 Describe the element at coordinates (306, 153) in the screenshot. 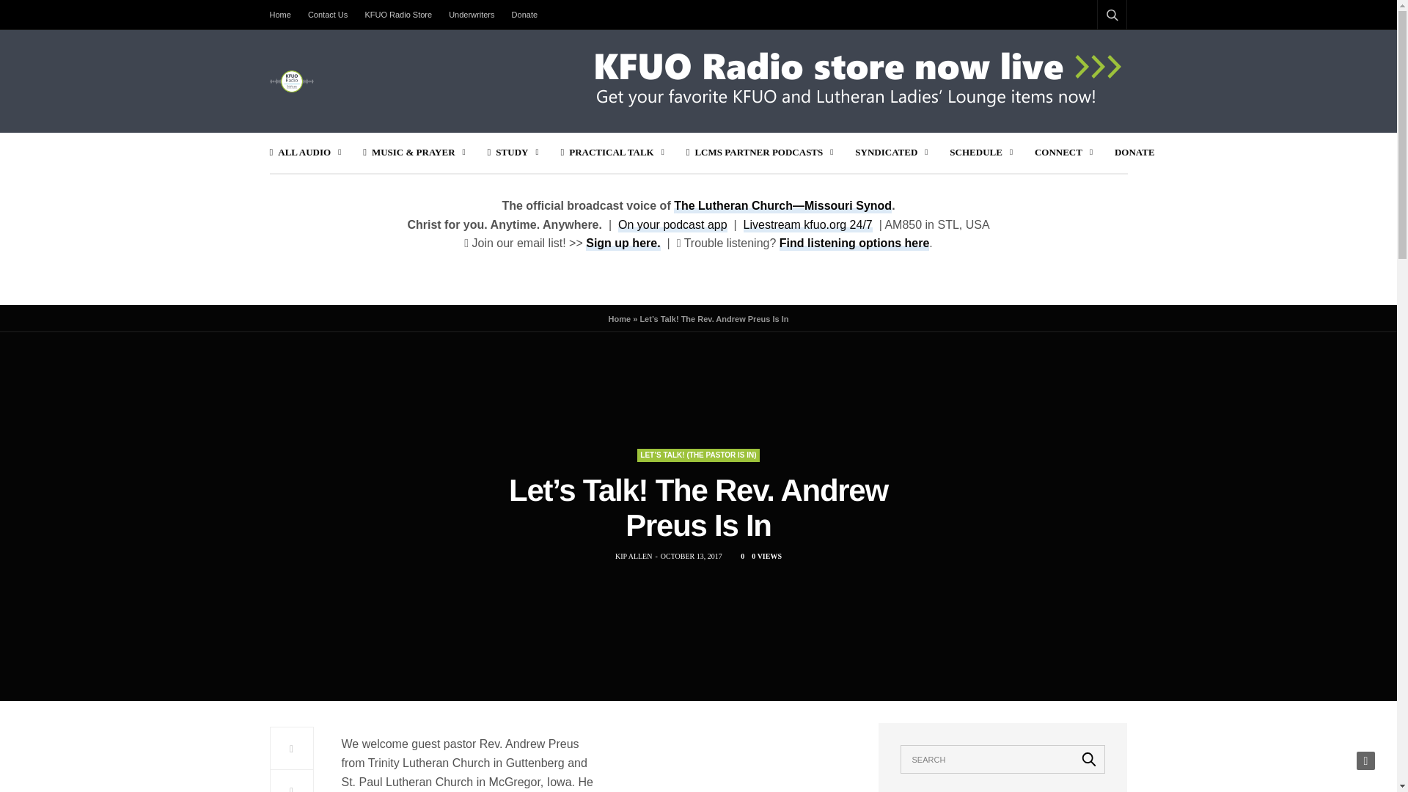

I see `ALL AUDIO` at that location.